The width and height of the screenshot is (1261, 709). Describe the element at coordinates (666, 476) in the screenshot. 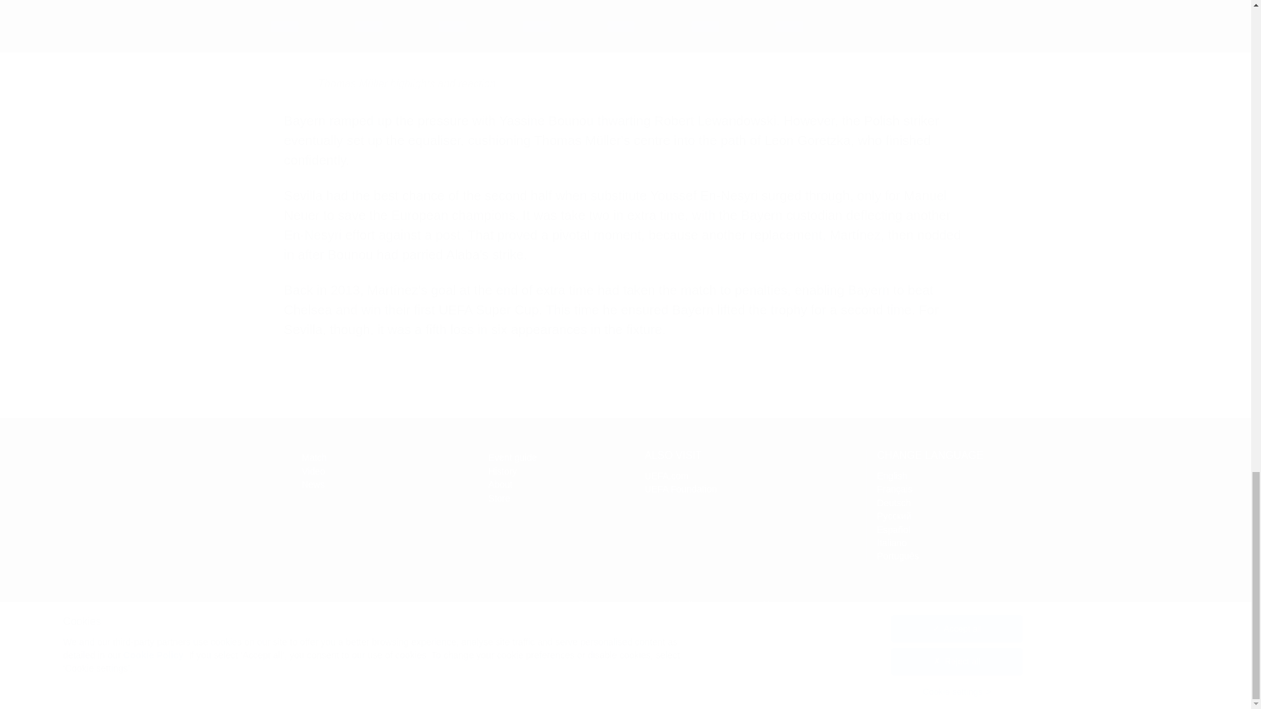

I see `History` at that location.